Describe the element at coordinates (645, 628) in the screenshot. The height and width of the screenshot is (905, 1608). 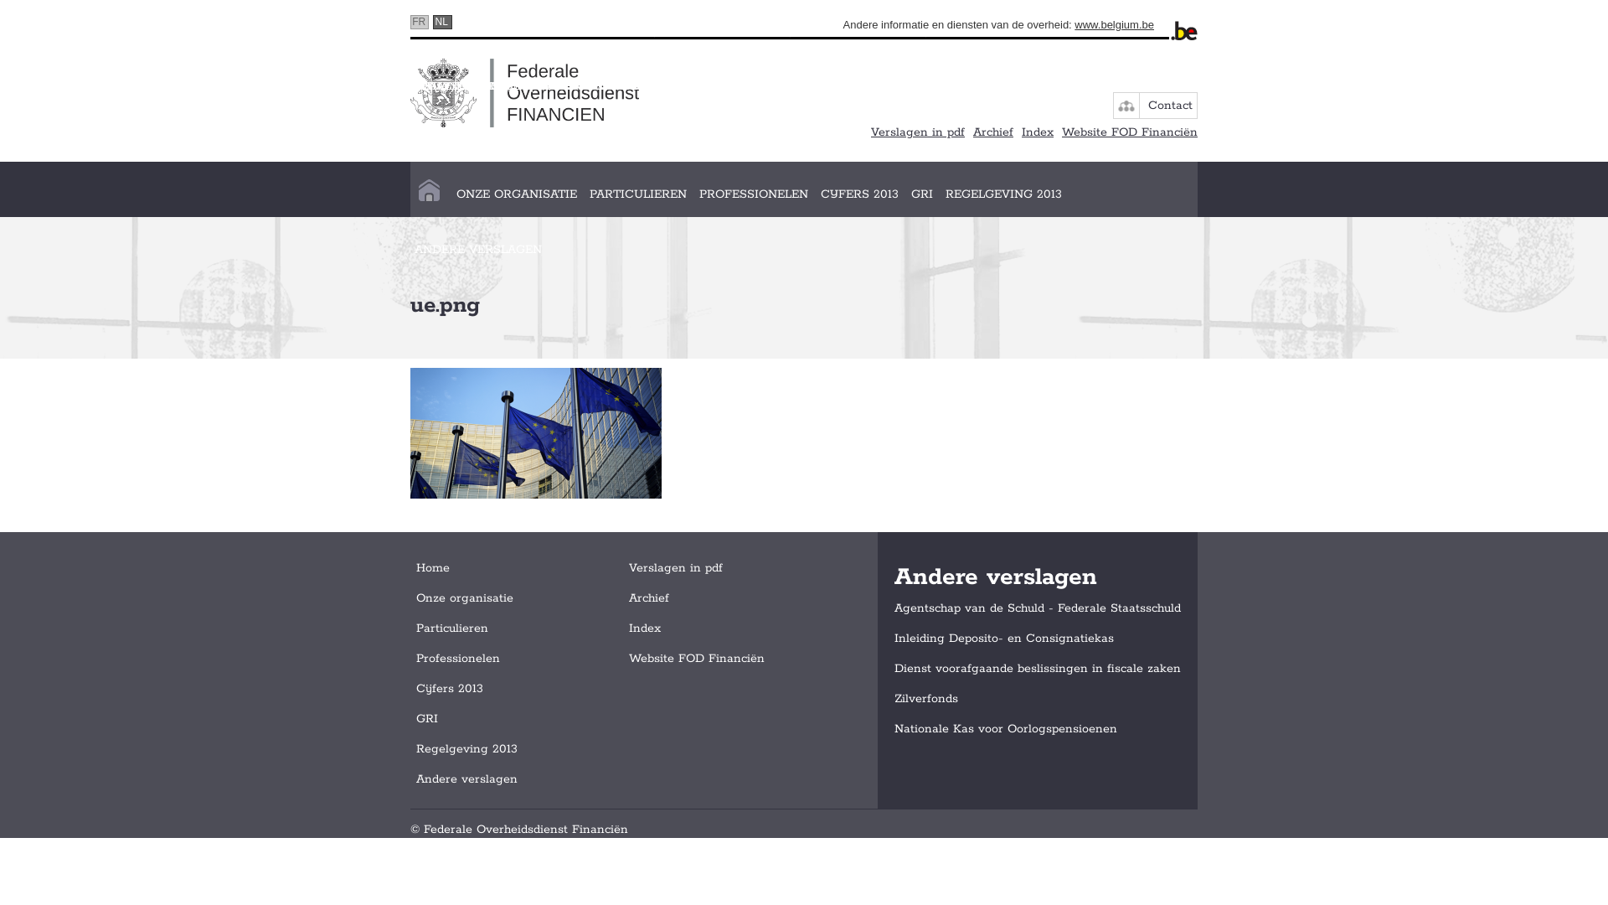
I see `Index` at that location.